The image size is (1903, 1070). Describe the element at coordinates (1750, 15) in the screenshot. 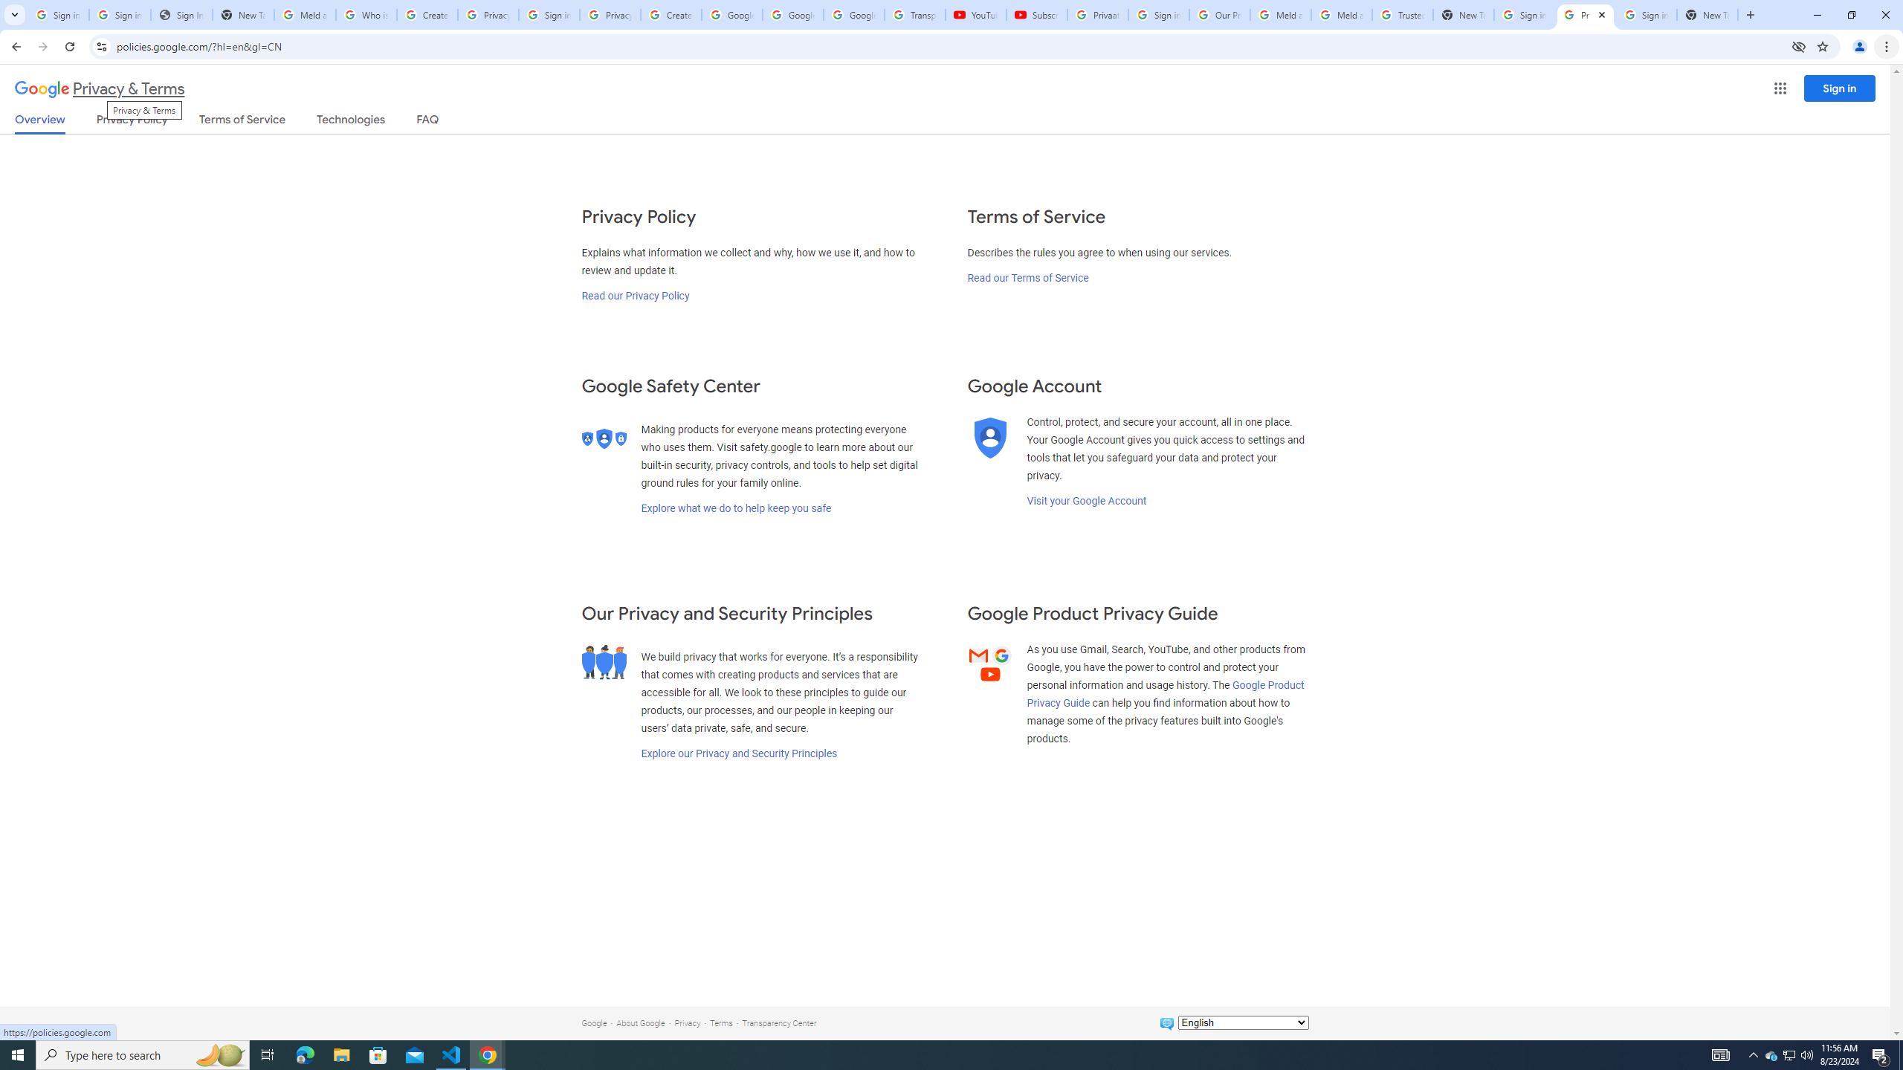

I see `New Tab` at that location.